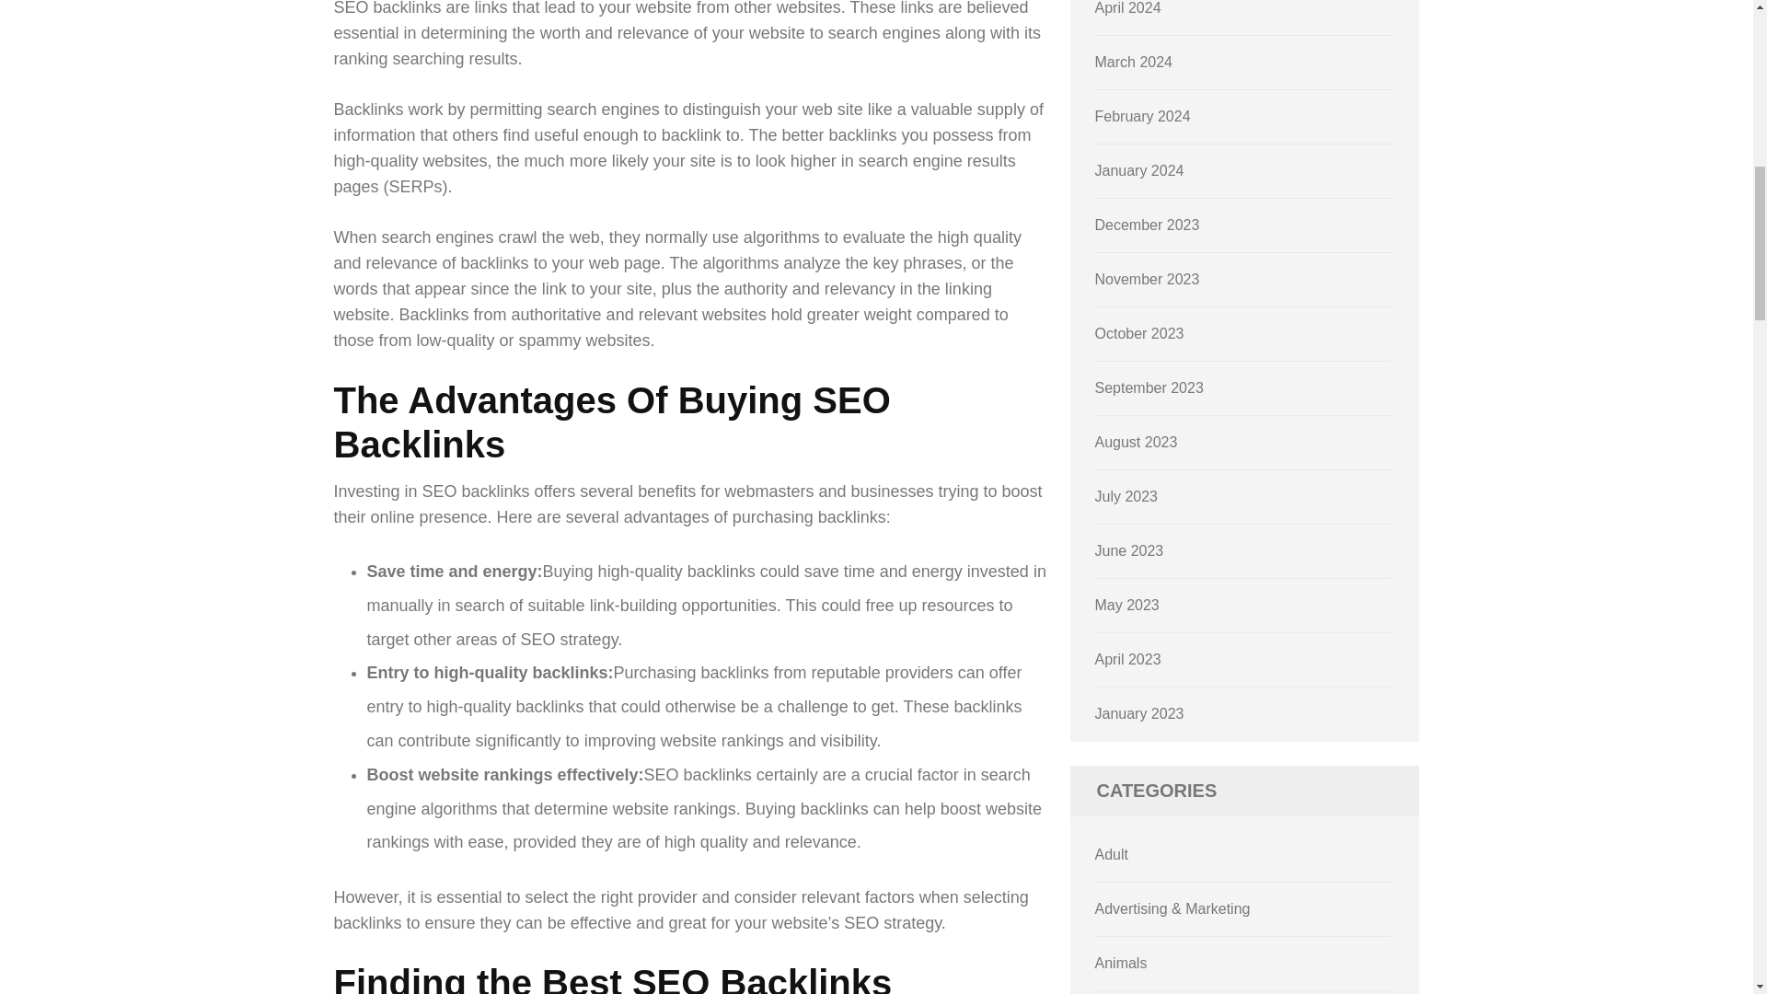 This screenshot has height=994, width=1767. I want to click on March 2024, so click(1134, 62).